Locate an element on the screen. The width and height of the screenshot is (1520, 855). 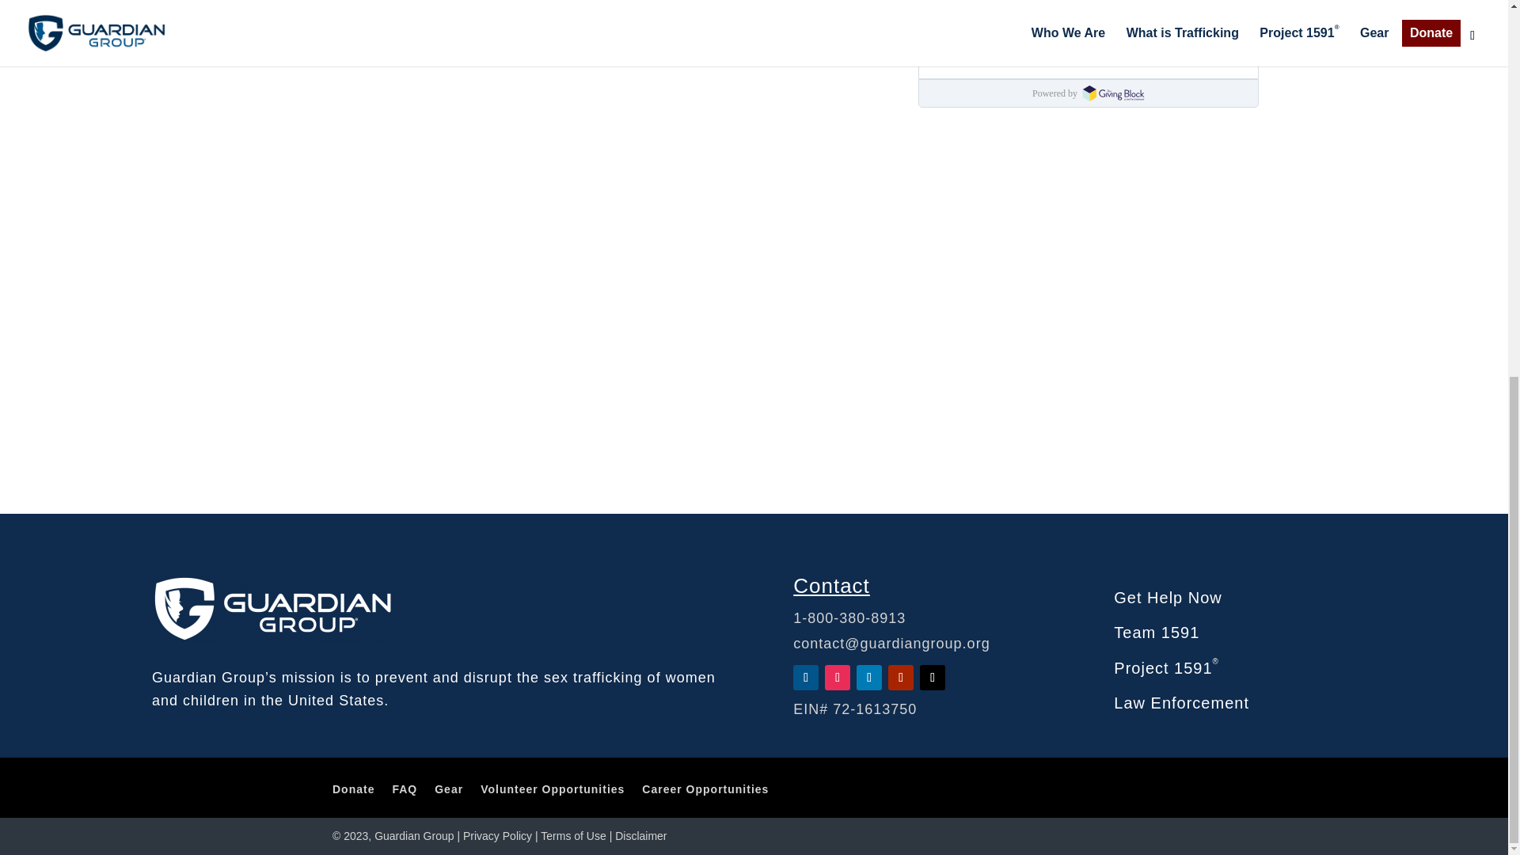
YouTube is located at coordinates (900, 678).